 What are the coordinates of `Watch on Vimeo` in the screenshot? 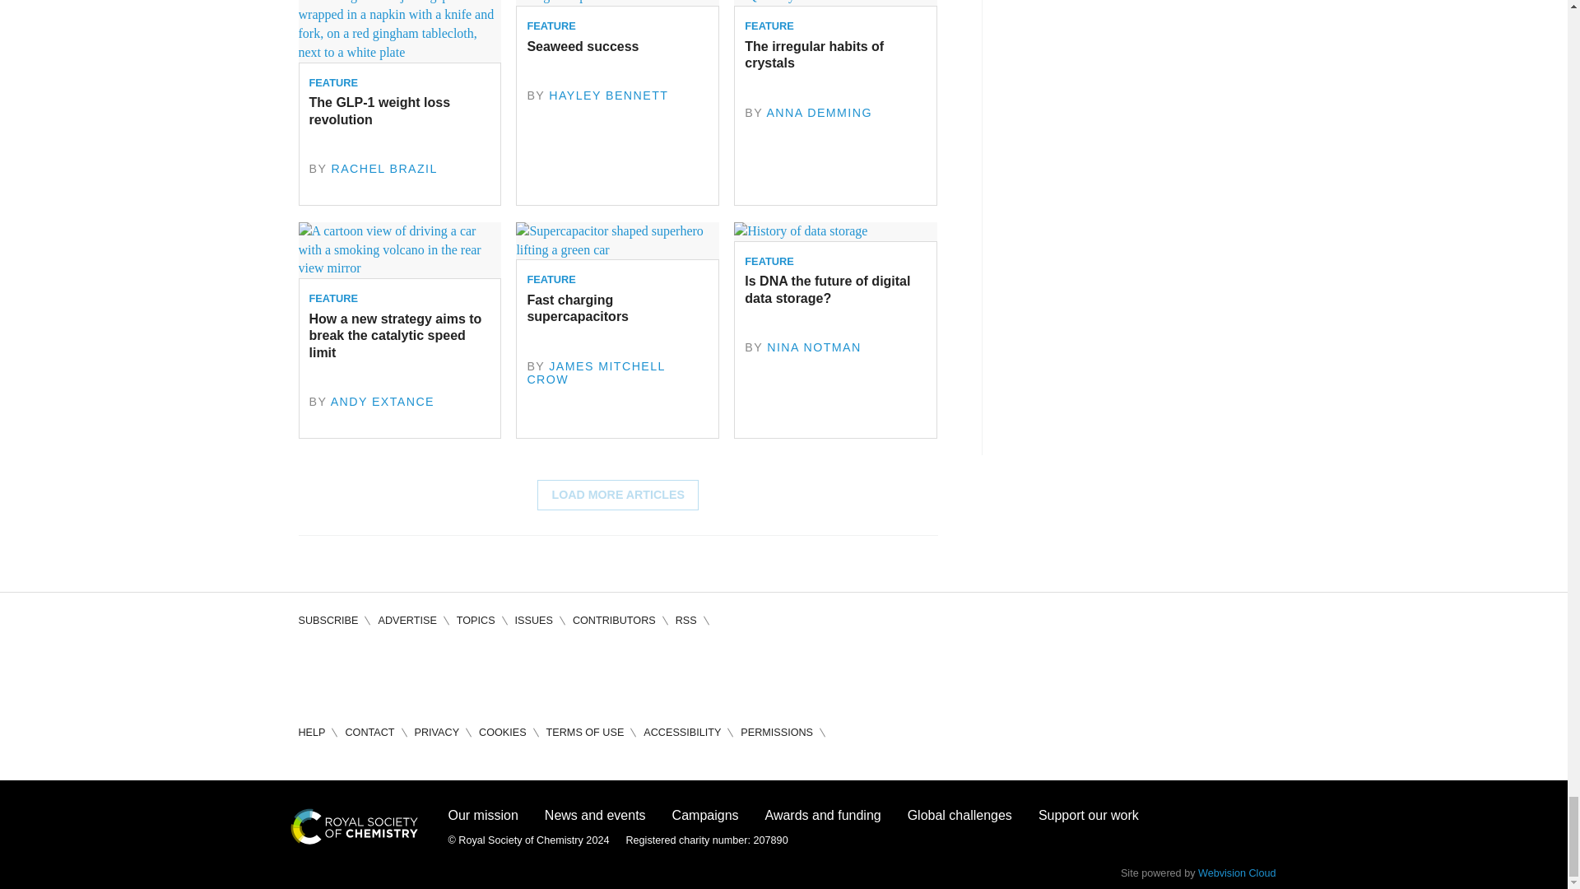 It's located at (453, 672).